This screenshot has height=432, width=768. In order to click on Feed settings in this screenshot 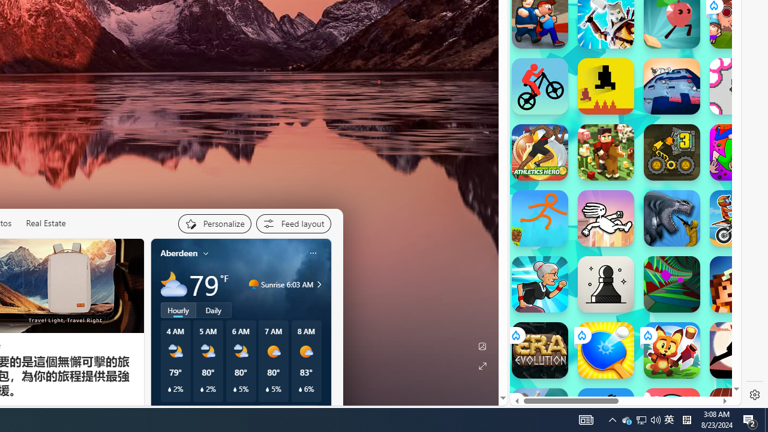, I will do `click(293, 223)`.